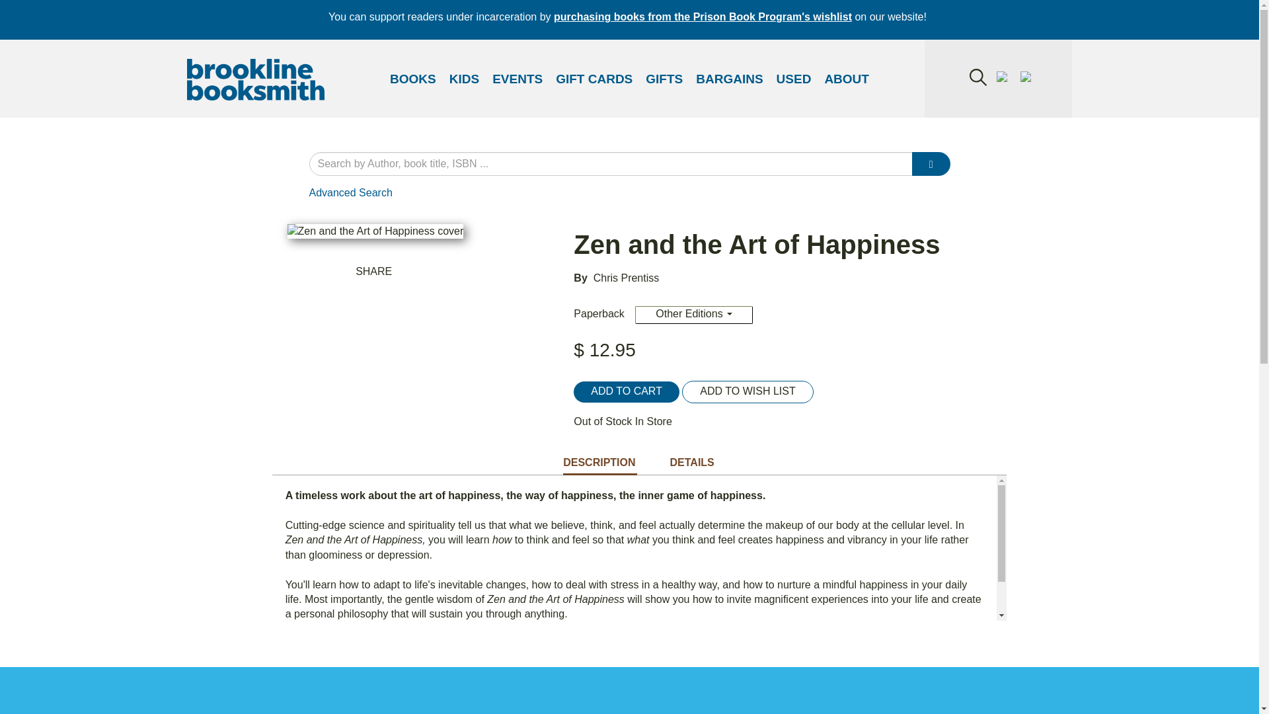  Describe the element at coordinates (702, 17) in the screenshot. I see `purchasing books from the Prison Book Program's wishlist` at that location.